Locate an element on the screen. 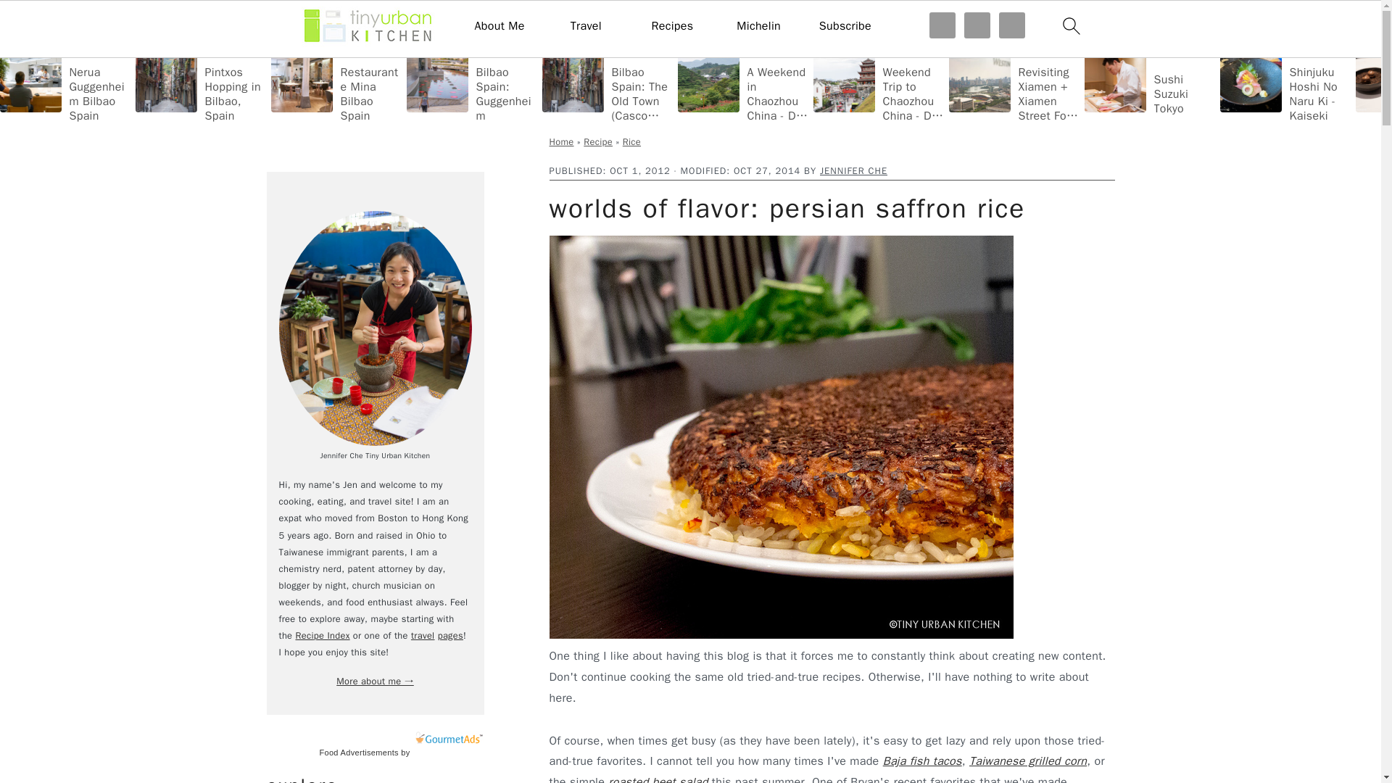 This screenshot has height=783, width=1392. Persian Saffron Rice "Cake" by tinyurbankitchen, on Flickr is located at coordinates (782, 635).